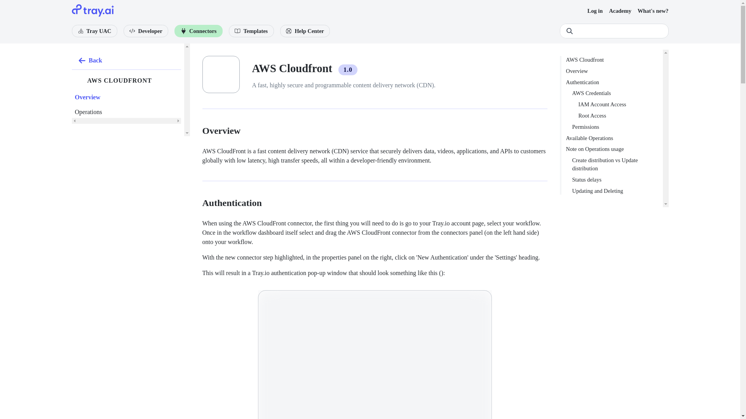 This screenshot has width=746, height=419. I want to click on Status delays, so click(614, 180).